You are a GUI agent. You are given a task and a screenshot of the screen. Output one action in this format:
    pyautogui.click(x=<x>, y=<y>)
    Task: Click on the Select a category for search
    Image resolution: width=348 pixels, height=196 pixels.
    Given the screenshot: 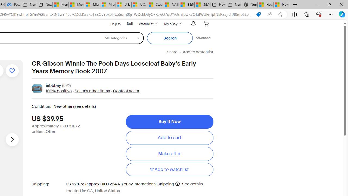 What is the action you would take?
    pyautogui.click(x=122, y=38)
    